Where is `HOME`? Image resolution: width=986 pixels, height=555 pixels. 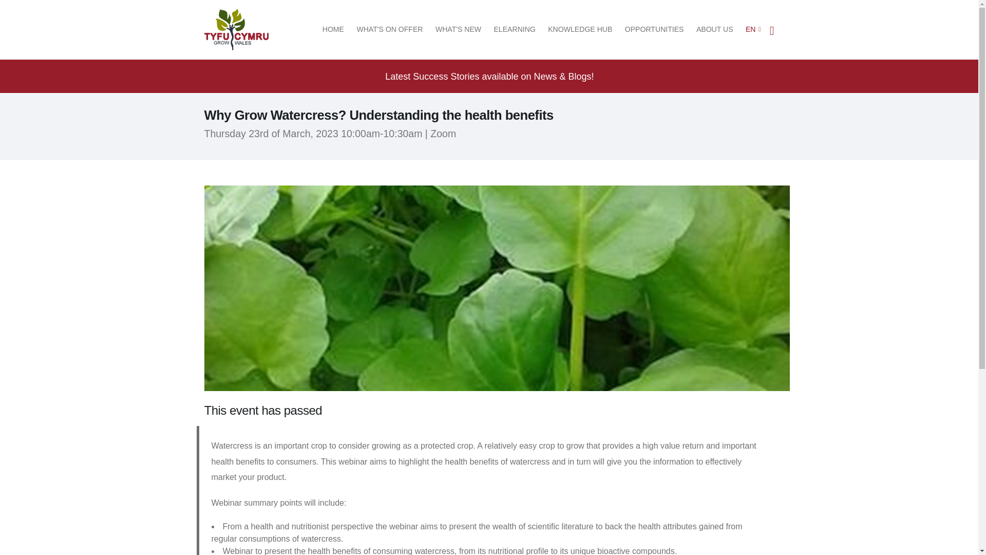 HOME is located at coordinates (333, 29).